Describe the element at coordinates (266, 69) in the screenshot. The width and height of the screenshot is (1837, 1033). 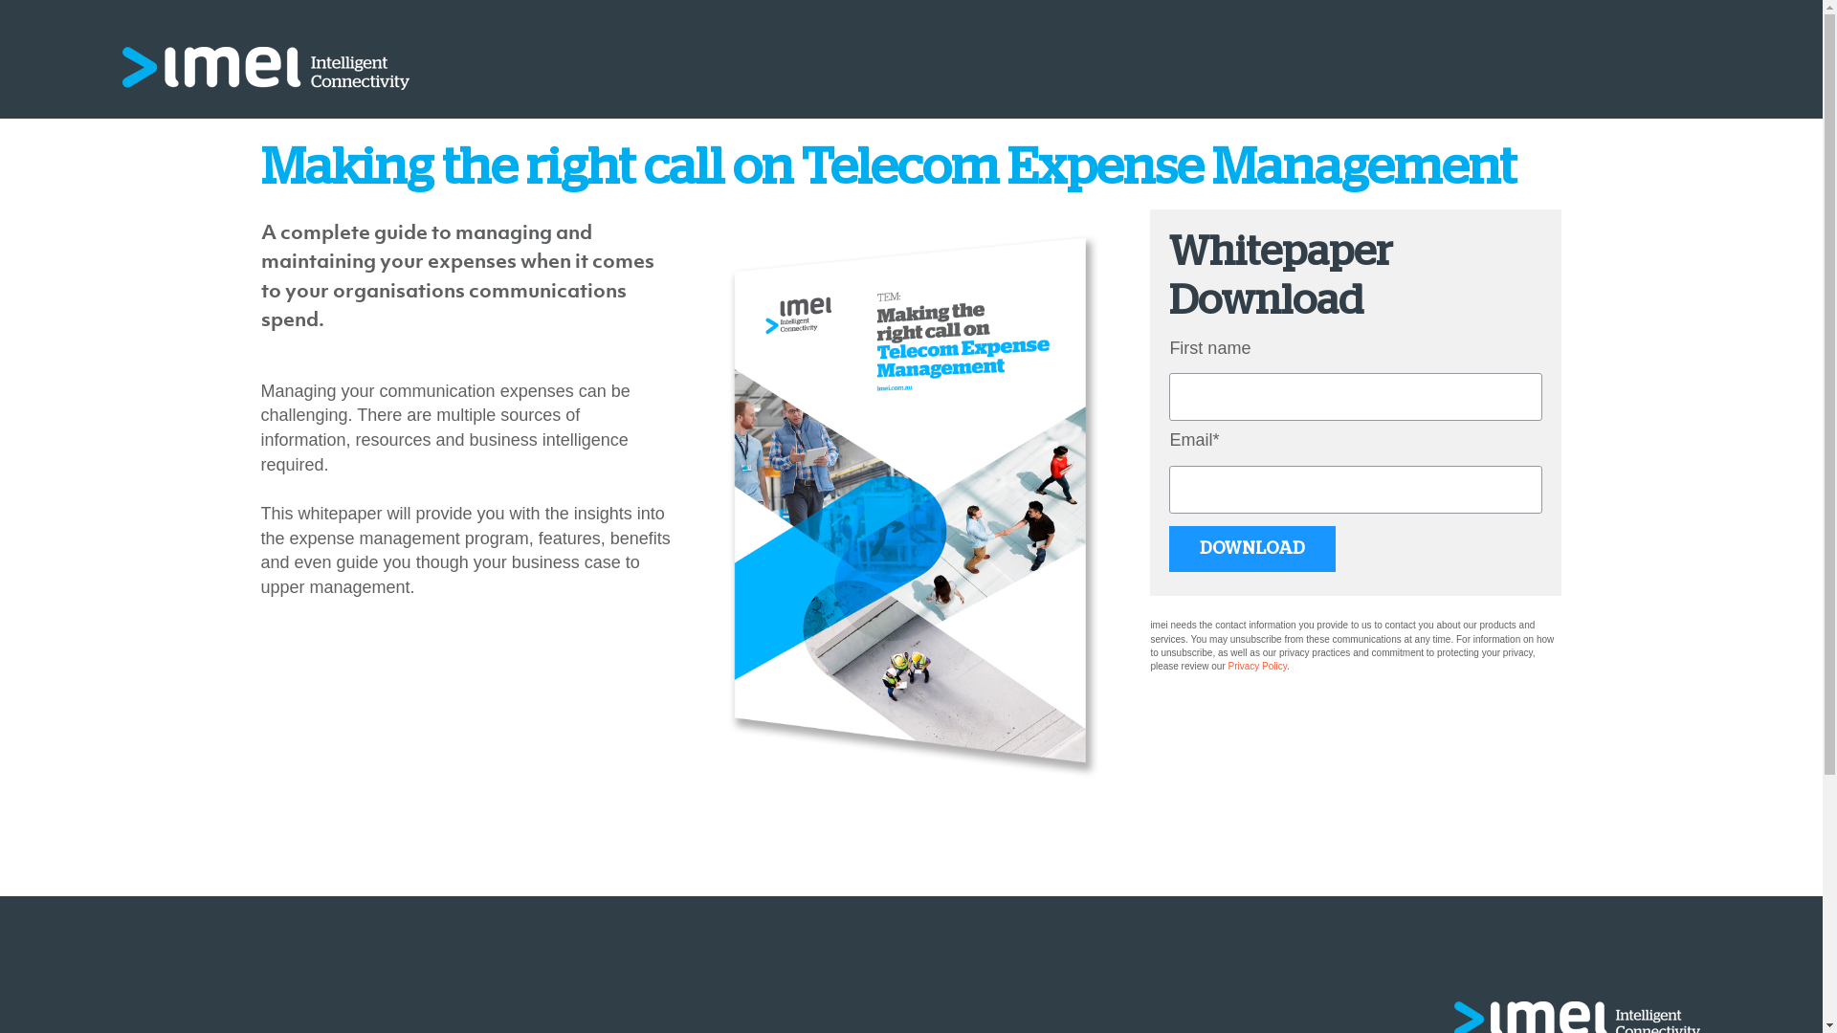
I see `imei pty ltd` at that location.